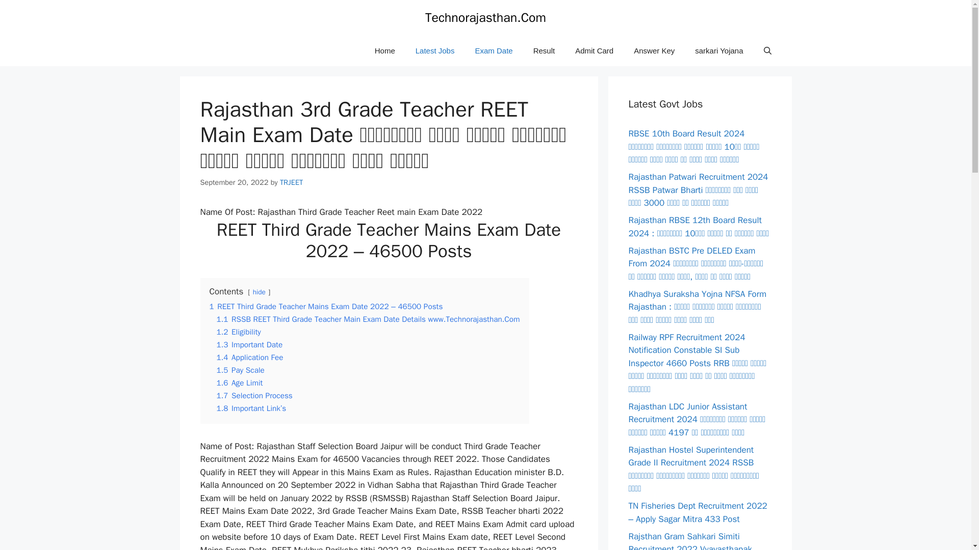 This screenshot has height=550, width=979. I want to click on 1.4 Application Fee, so click(249, 358).